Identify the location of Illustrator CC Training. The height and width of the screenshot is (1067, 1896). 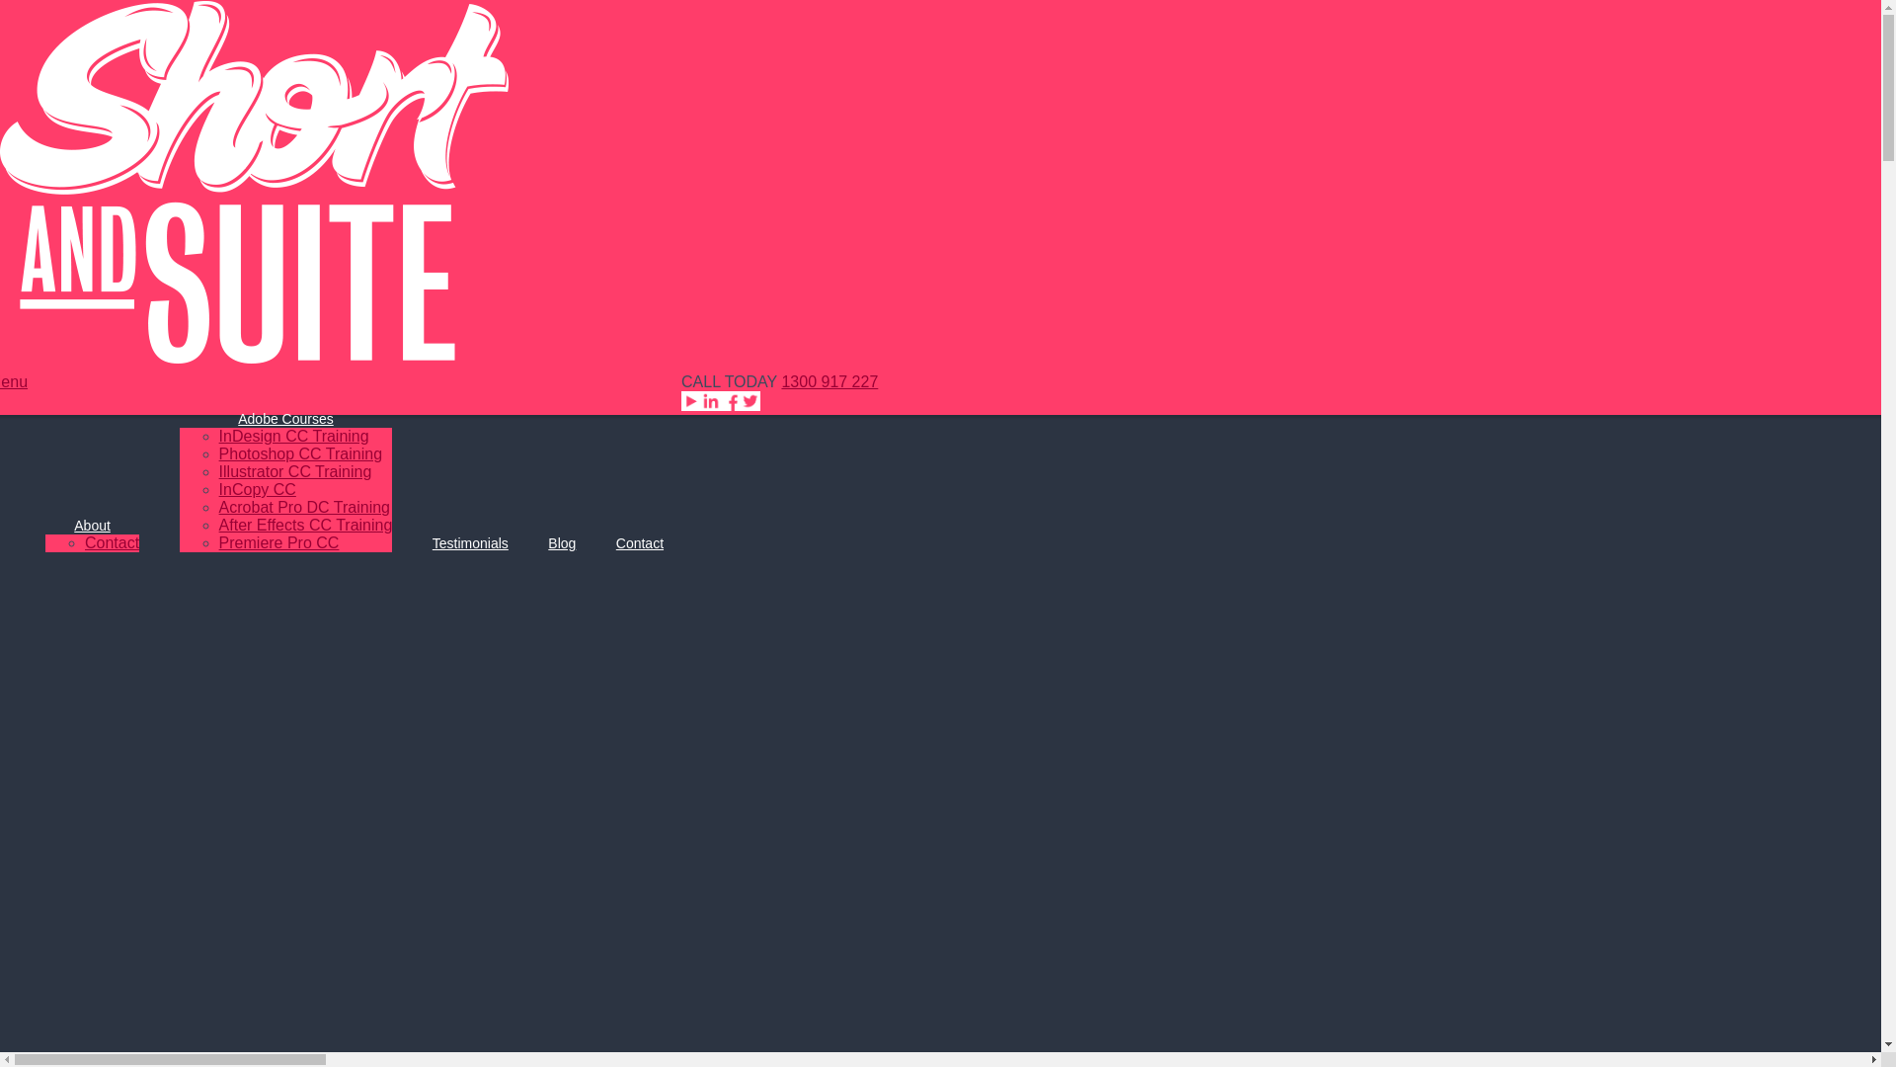
(296, 472).